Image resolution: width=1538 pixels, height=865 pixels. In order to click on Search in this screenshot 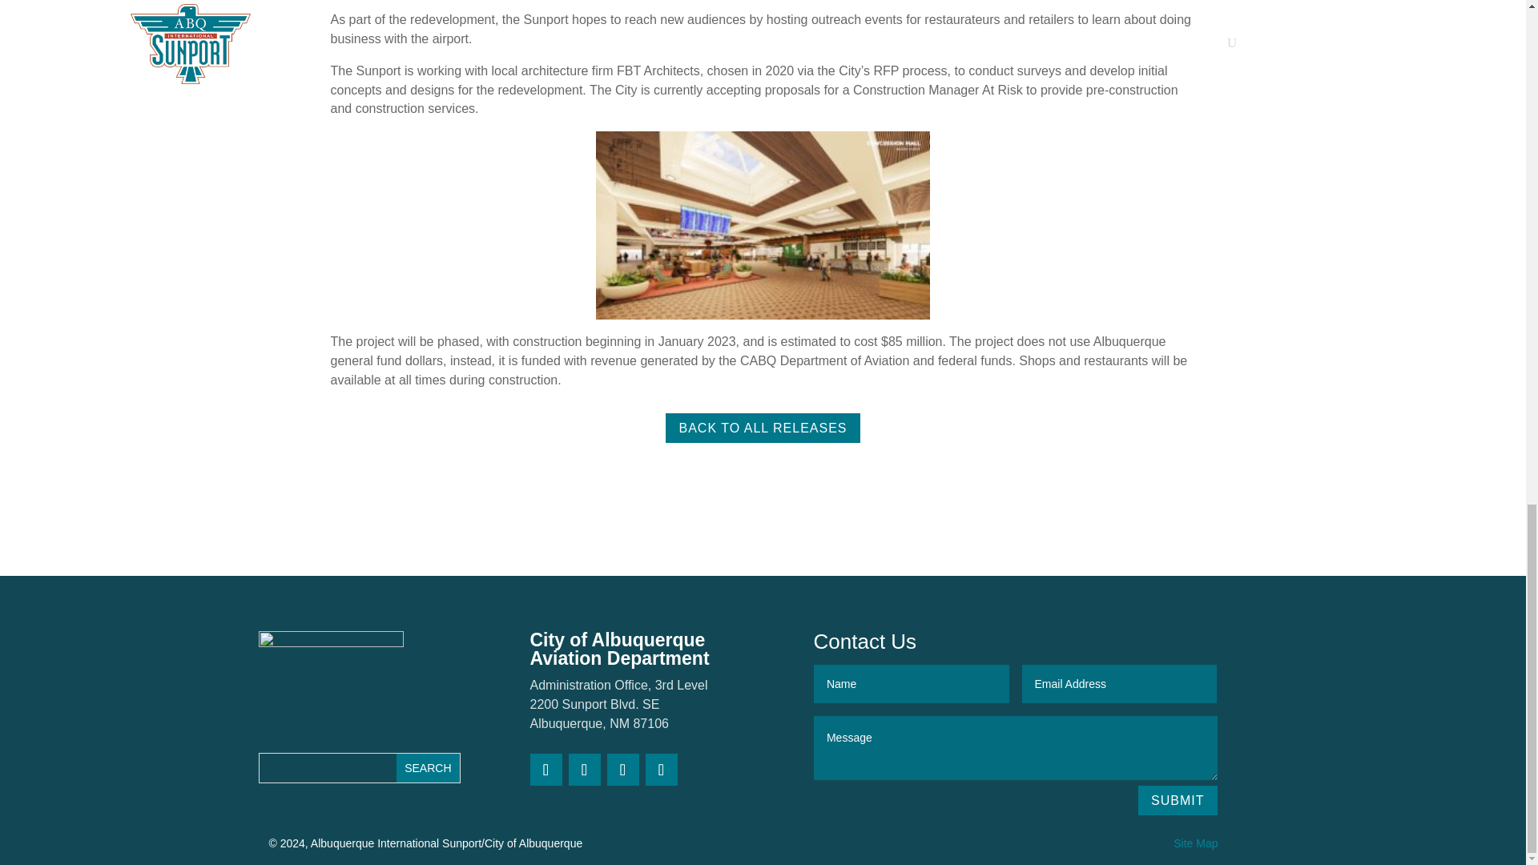, I will do `click(428, 767)`.